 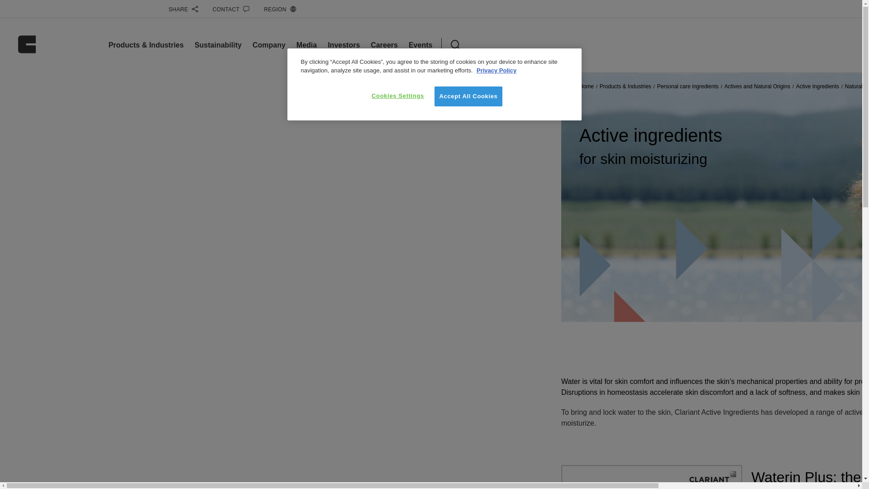 What do you see at coordinates (420, 45) in the screenshot?
I see `Events` at bounding box center [420, 45].